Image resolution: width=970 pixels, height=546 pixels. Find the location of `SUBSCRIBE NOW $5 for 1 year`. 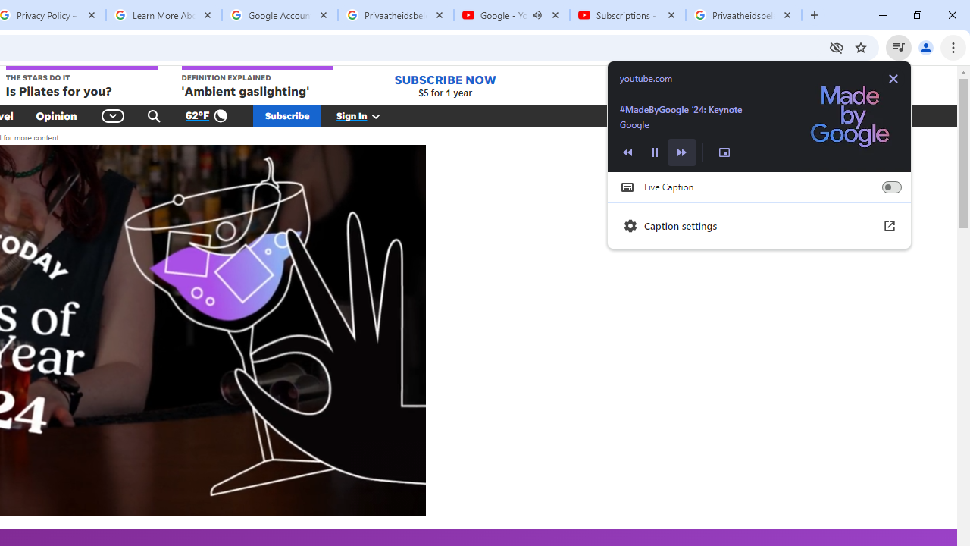

SUBSCRIBE NOW $5 for 1 year is located at coordinates (445, 85).